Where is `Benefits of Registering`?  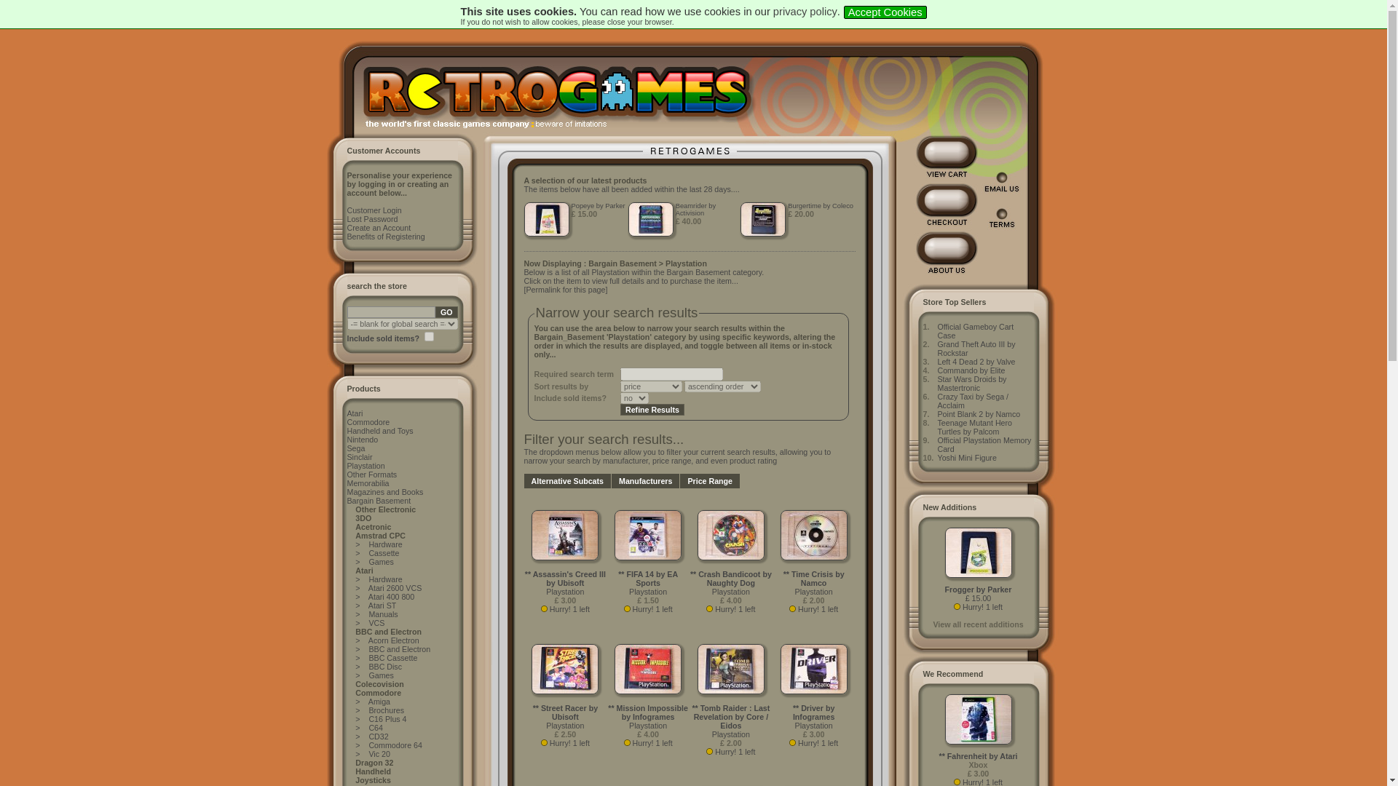
Benefits of Registering is located at coordinates (386, 236).